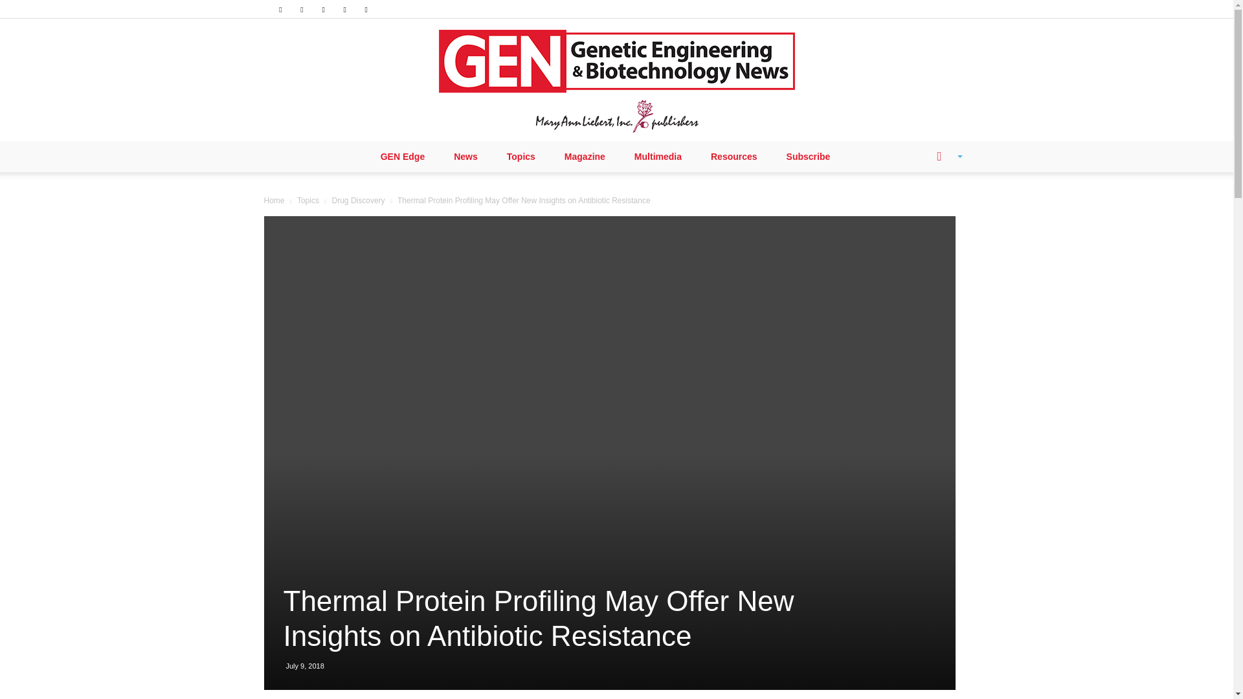 Image resolution: width=1243 pixels, height=699 pixels. What do you see at coordinates (324, 9) in the screenshot?
I see `RSS` at bounding box center [324, 9].